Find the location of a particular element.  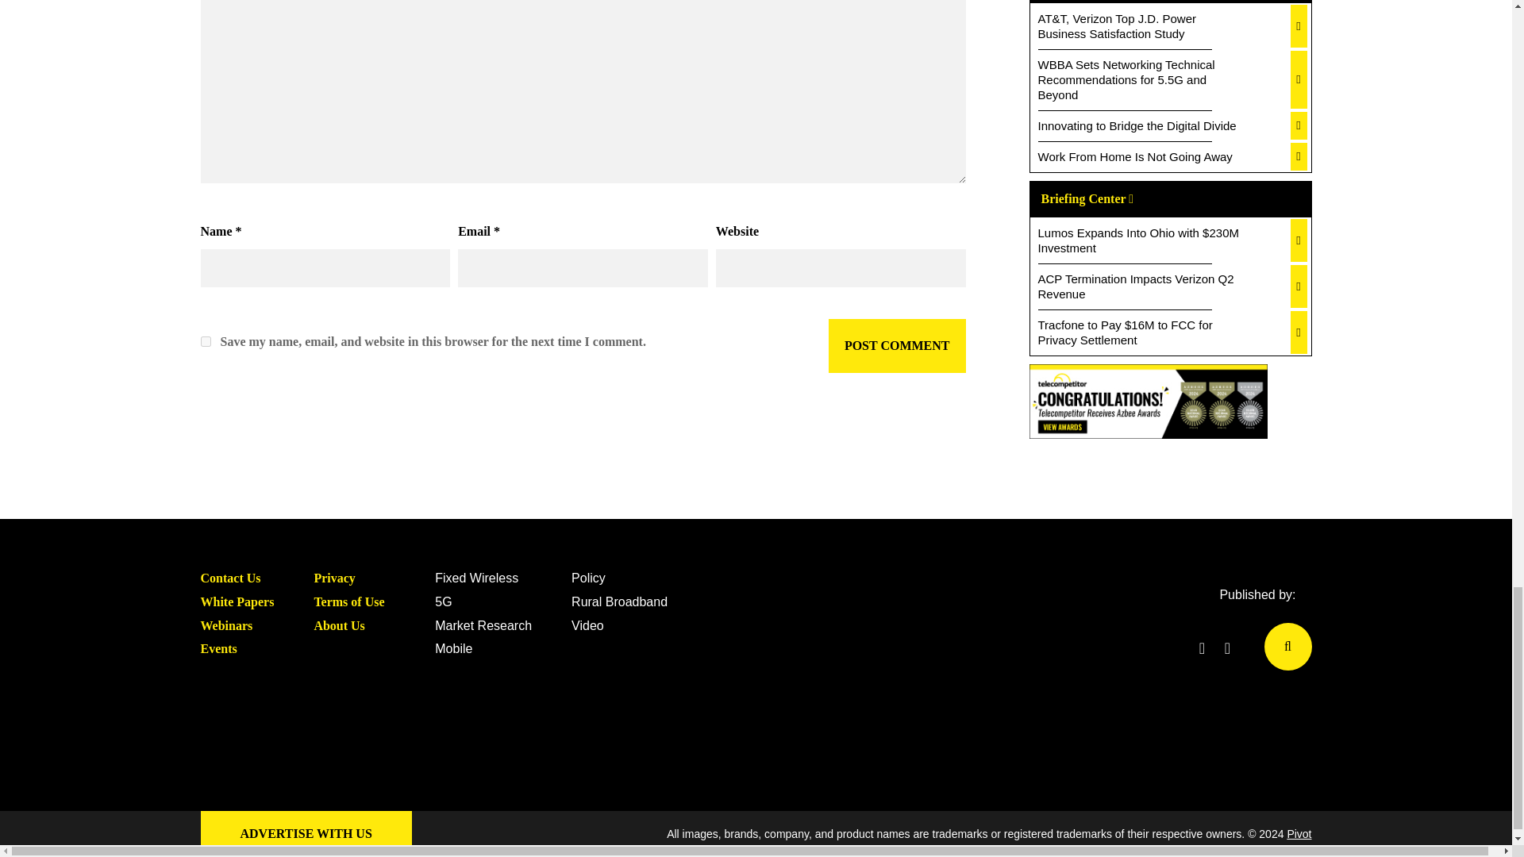

Telecompetitor Wins Azbee Award is located at coordinates (1148, 405).